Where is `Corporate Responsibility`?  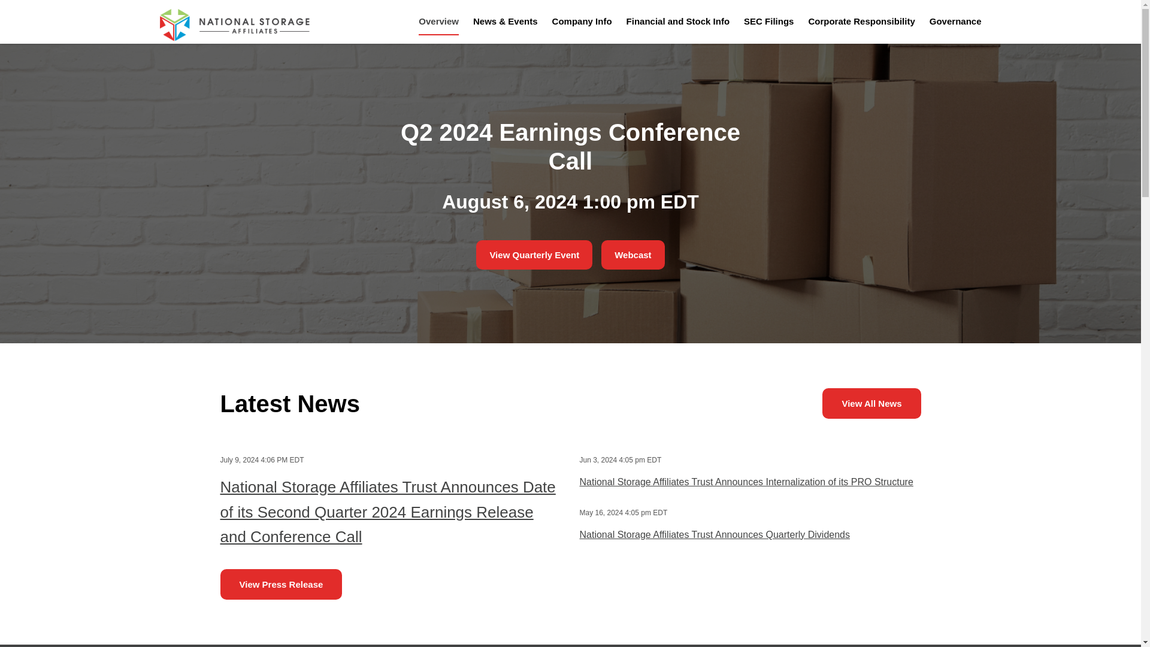
Corporate Responsibility is located at coordinates (861, 29).